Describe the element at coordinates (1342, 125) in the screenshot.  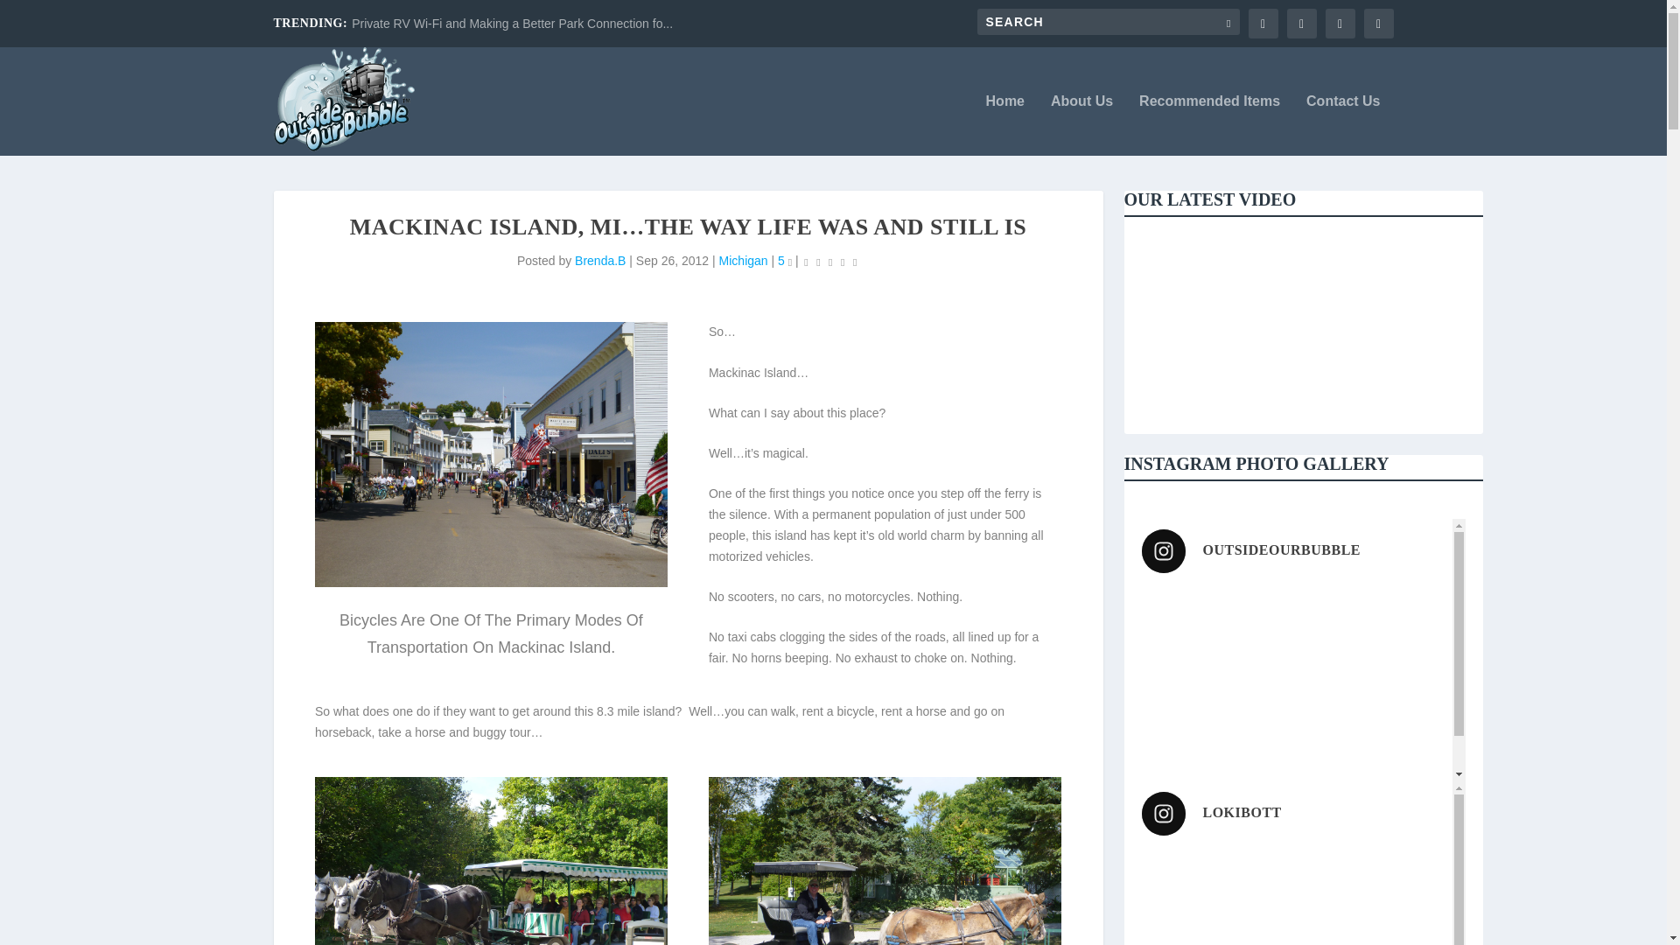
I see `Contact Us` at that location.